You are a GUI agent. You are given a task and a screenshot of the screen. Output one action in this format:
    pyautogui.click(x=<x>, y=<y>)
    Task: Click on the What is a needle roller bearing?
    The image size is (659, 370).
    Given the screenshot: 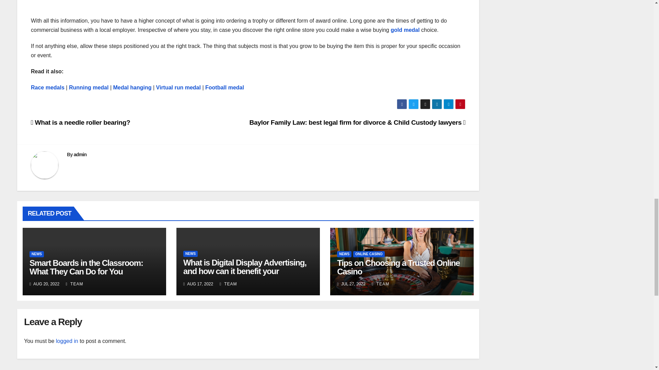 What is the action you would take?
    pyautogui.click(x=80, y=122)
    